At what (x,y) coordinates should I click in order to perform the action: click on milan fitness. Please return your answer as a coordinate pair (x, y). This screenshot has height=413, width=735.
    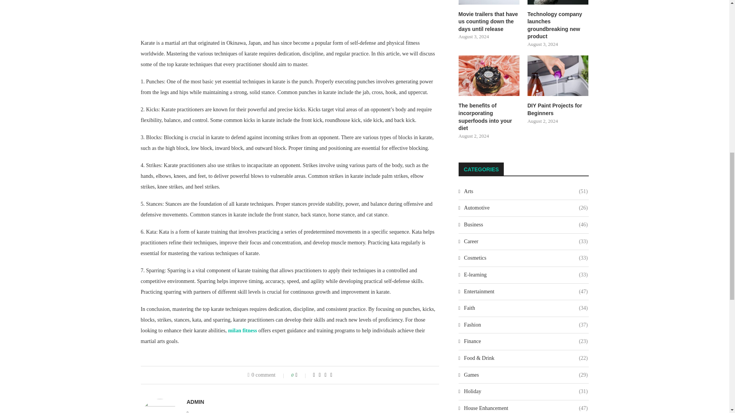
    Looking at the image, I should click on (243, 330).